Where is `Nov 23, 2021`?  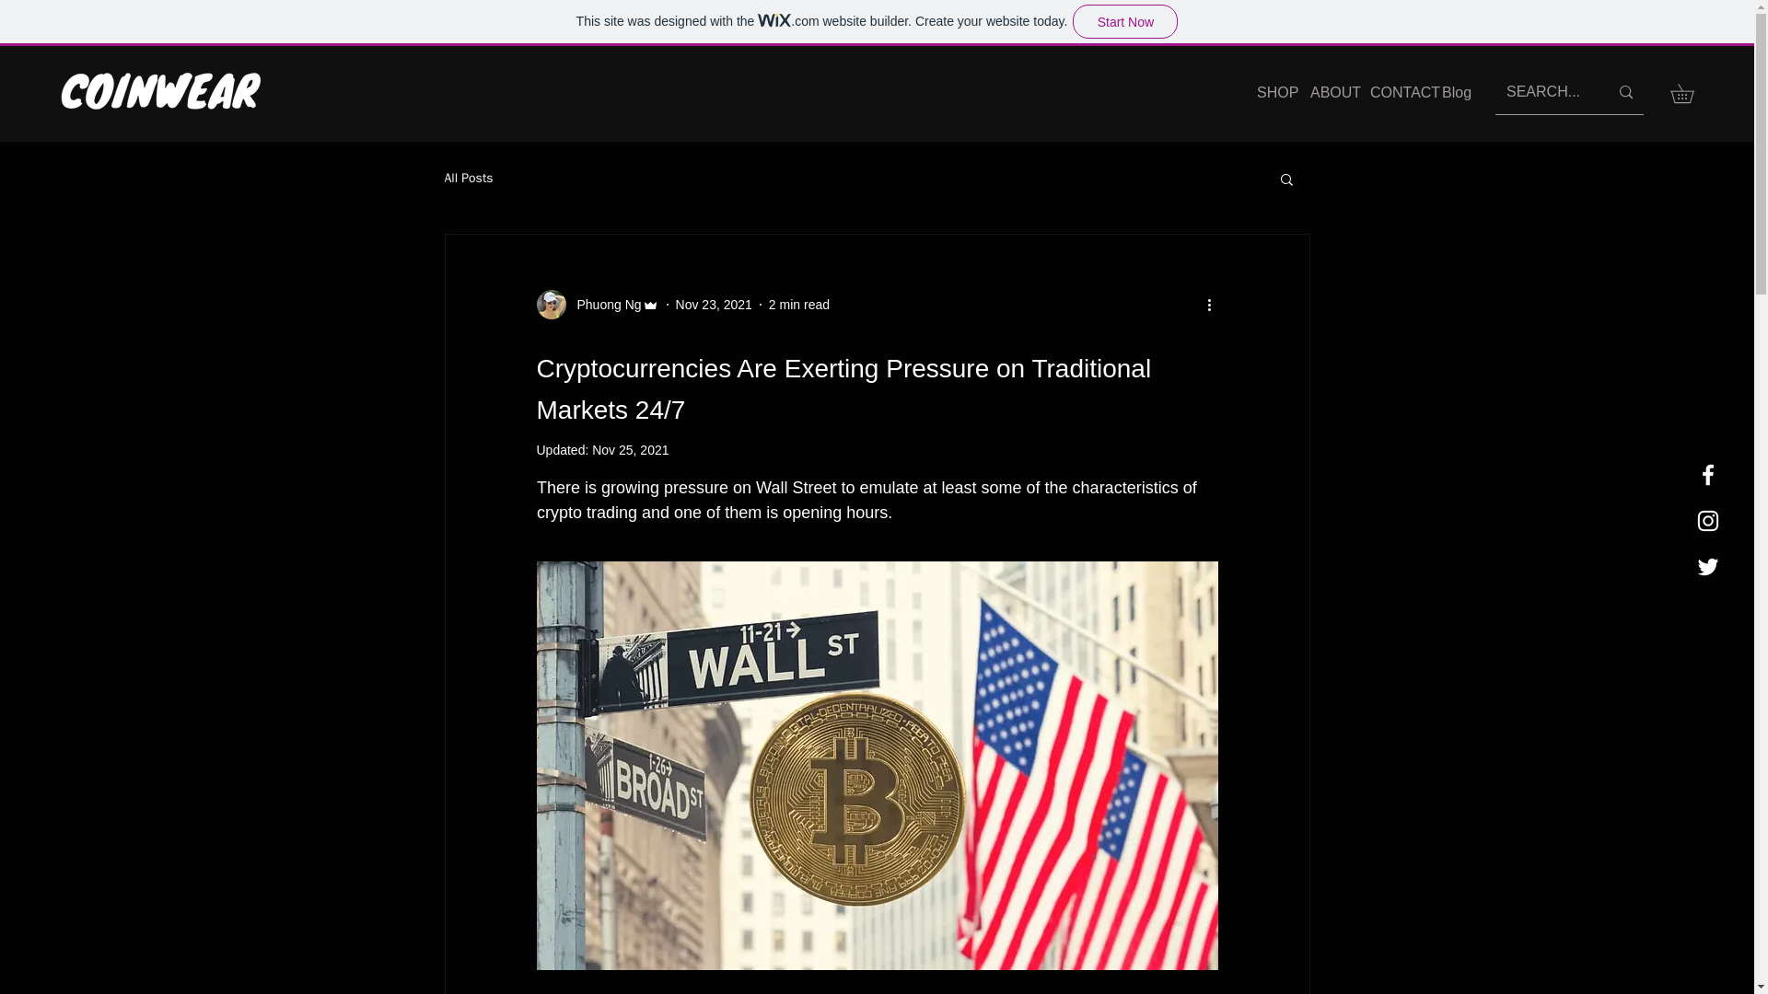
Nov 23, 2021 is located at coordinates (714, 304).